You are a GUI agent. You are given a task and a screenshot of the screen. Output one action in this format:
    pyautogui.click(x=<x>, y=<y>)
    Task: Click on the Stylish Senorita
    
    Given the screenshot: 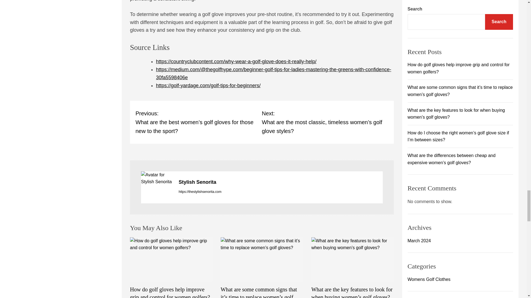 What is the action you would take?
    pyautogui.click(x=280, y=182)
    